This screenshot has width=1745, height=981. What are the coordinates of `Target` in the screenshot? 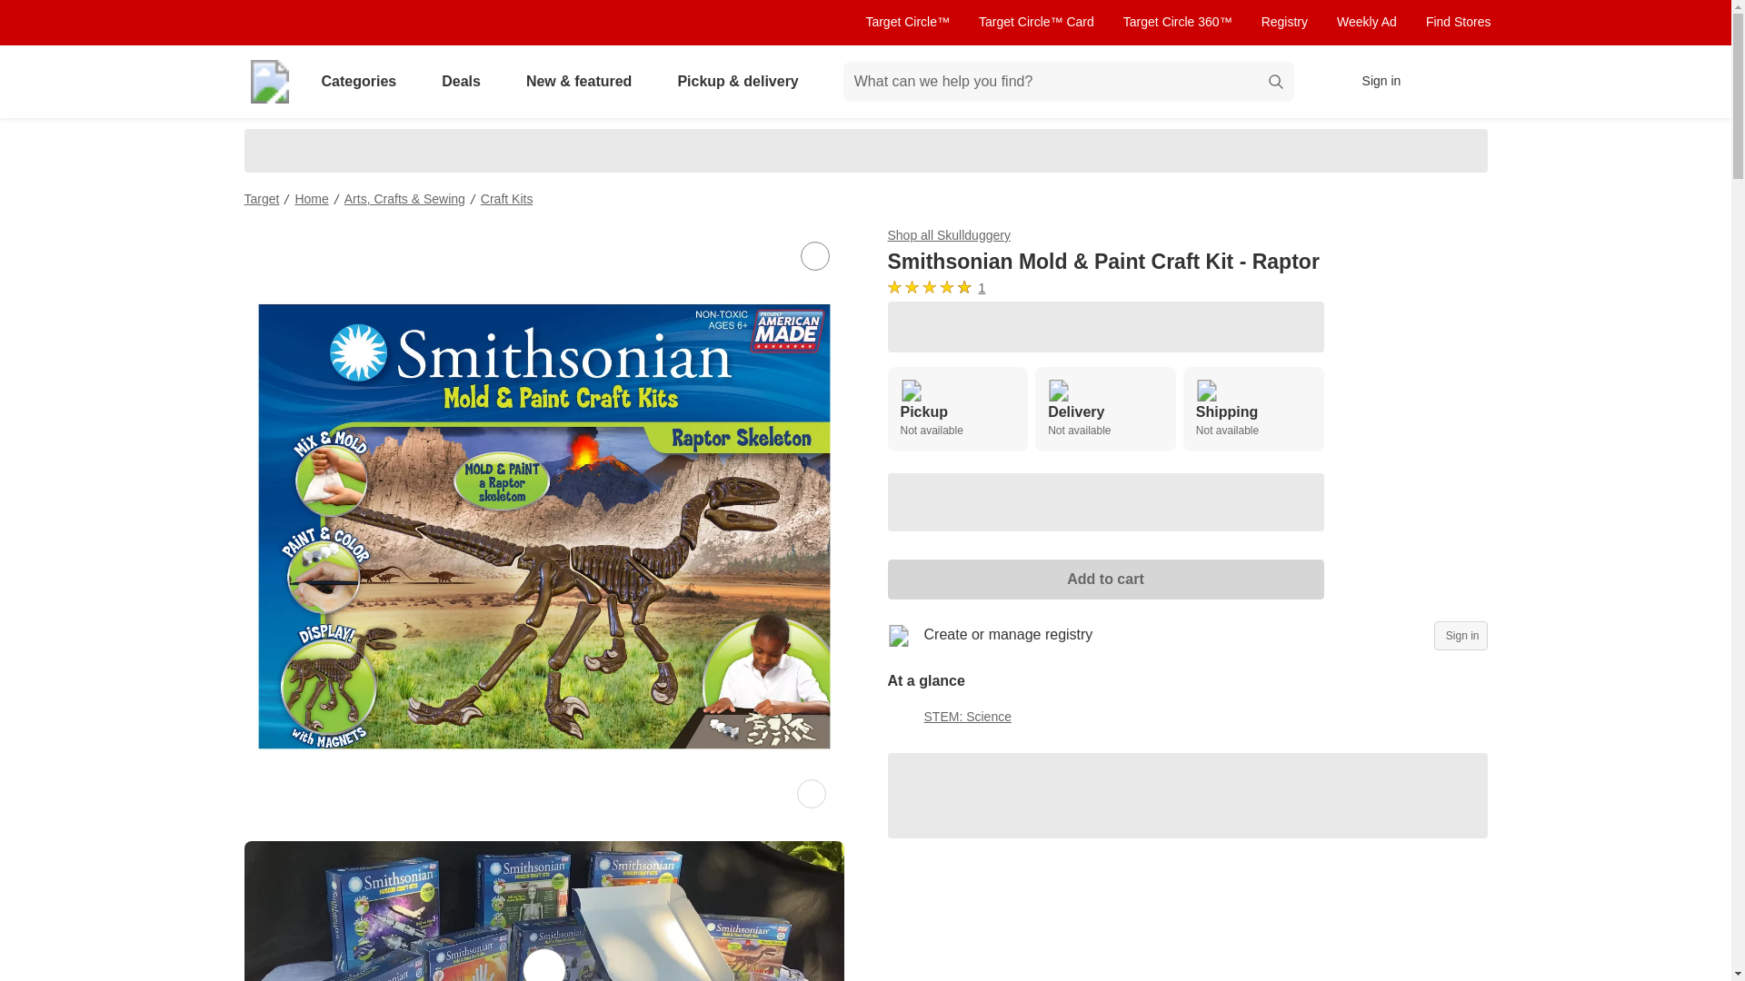 It's located at (262, 198).